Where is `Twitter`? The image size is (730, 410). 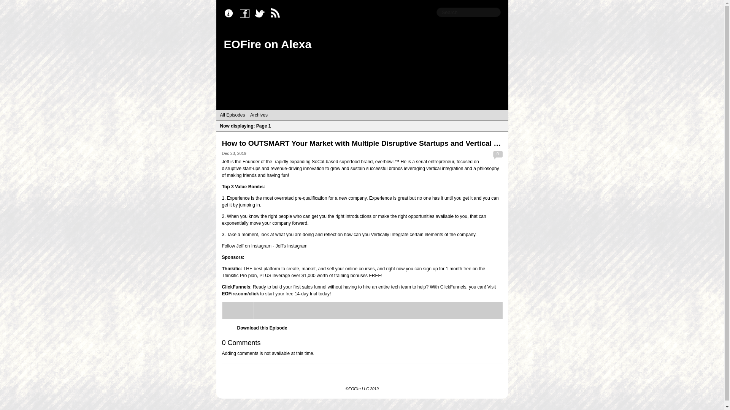
Twitter is located at coordinates (262, 13).